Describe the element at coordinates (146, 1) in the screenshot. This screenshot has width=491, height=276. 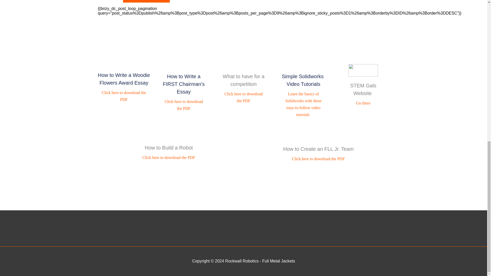
I see `READ MORE` at that location.